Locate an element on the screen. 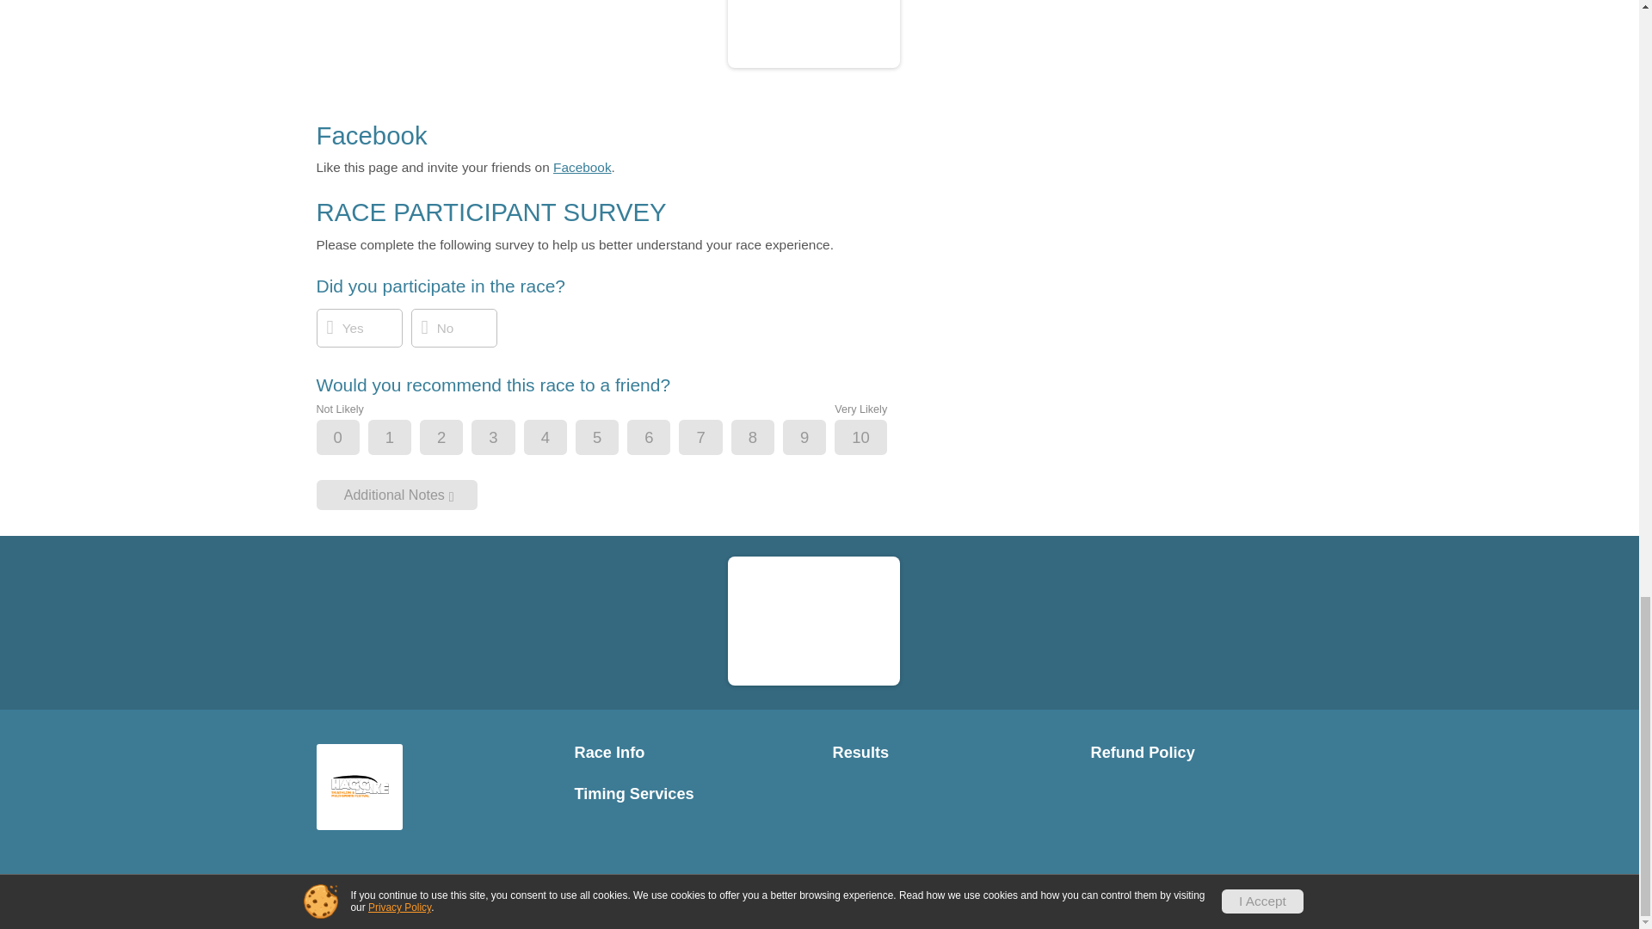  2 is located at coordinates (456, 439).